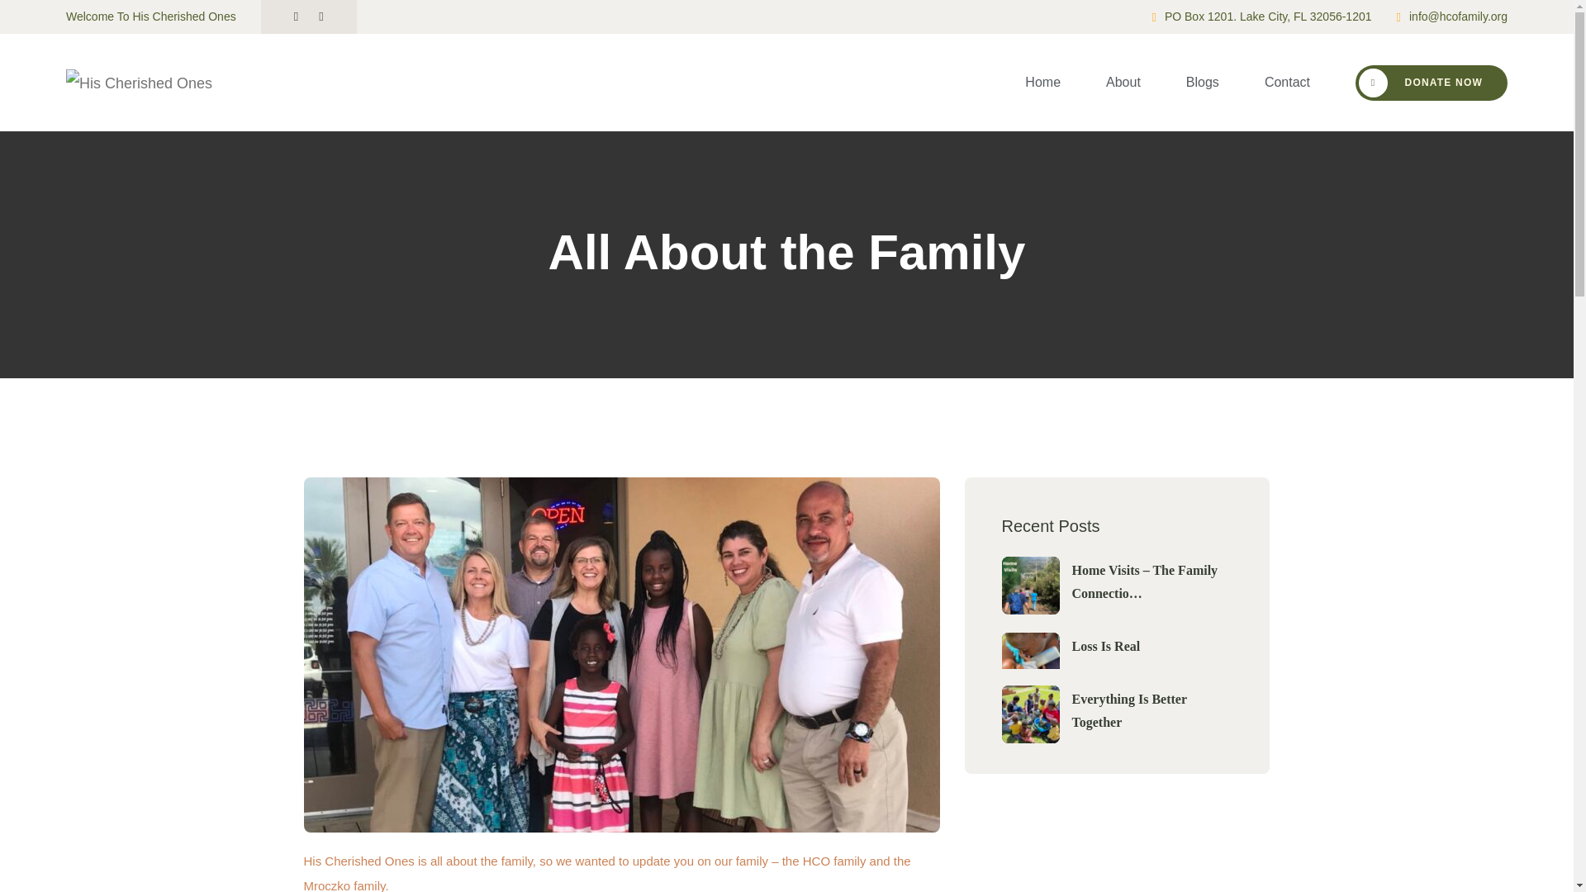 The image size is (1586, 892). What do you see at coordinates (1203, 83) in the screenshot?
I see `Blogs` at bounding box center [1203, 83].